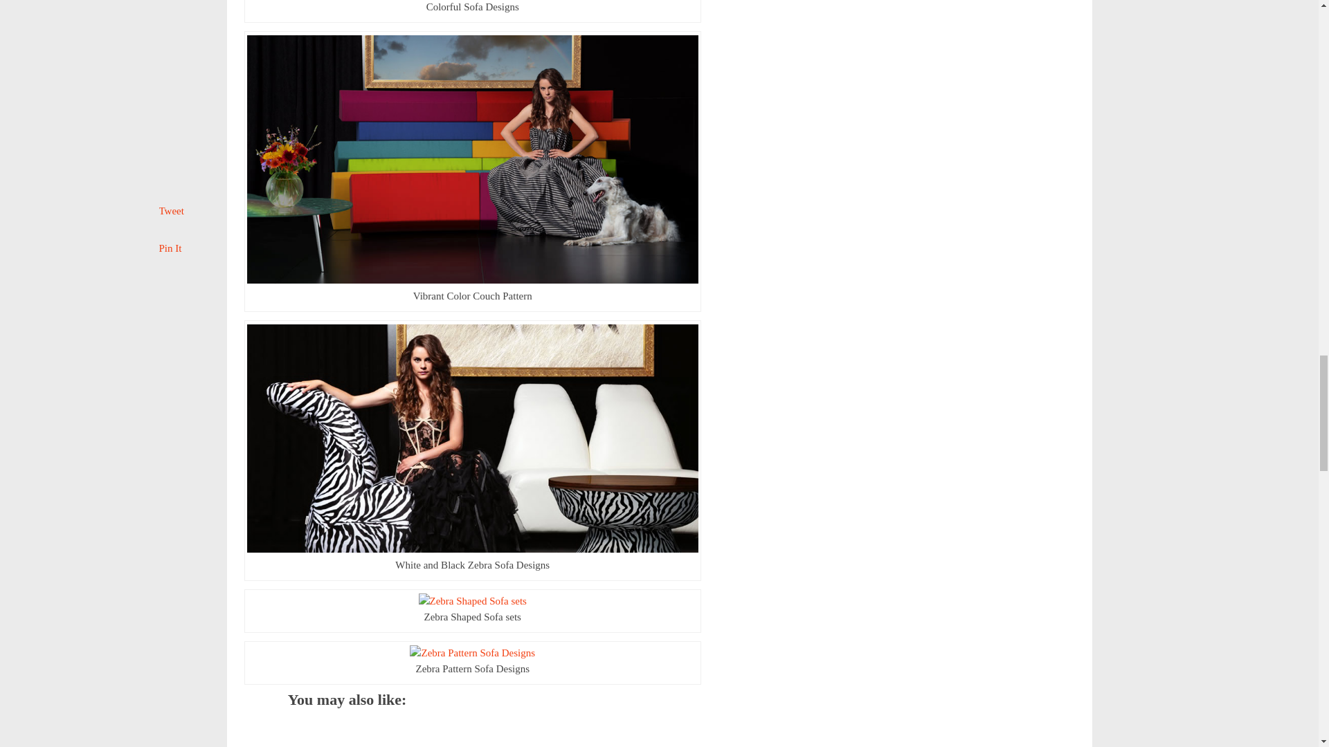  I want to click on You may also like:, so click(346, 718).